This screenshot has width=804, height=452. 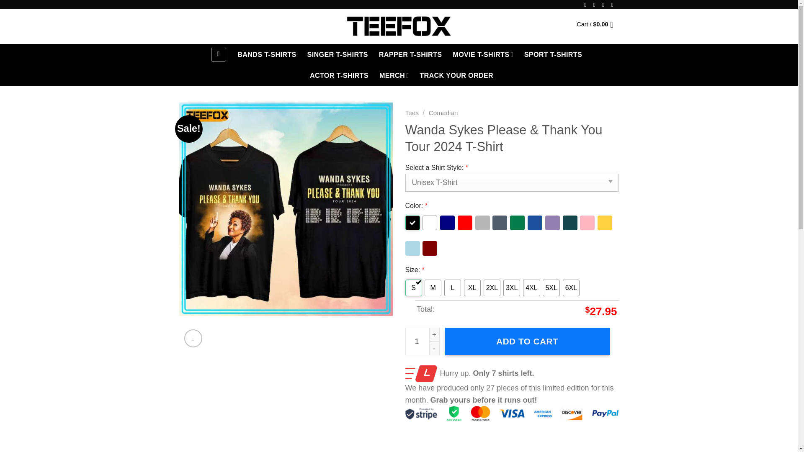 I want to click on Cart, so click(x=597, y=24).